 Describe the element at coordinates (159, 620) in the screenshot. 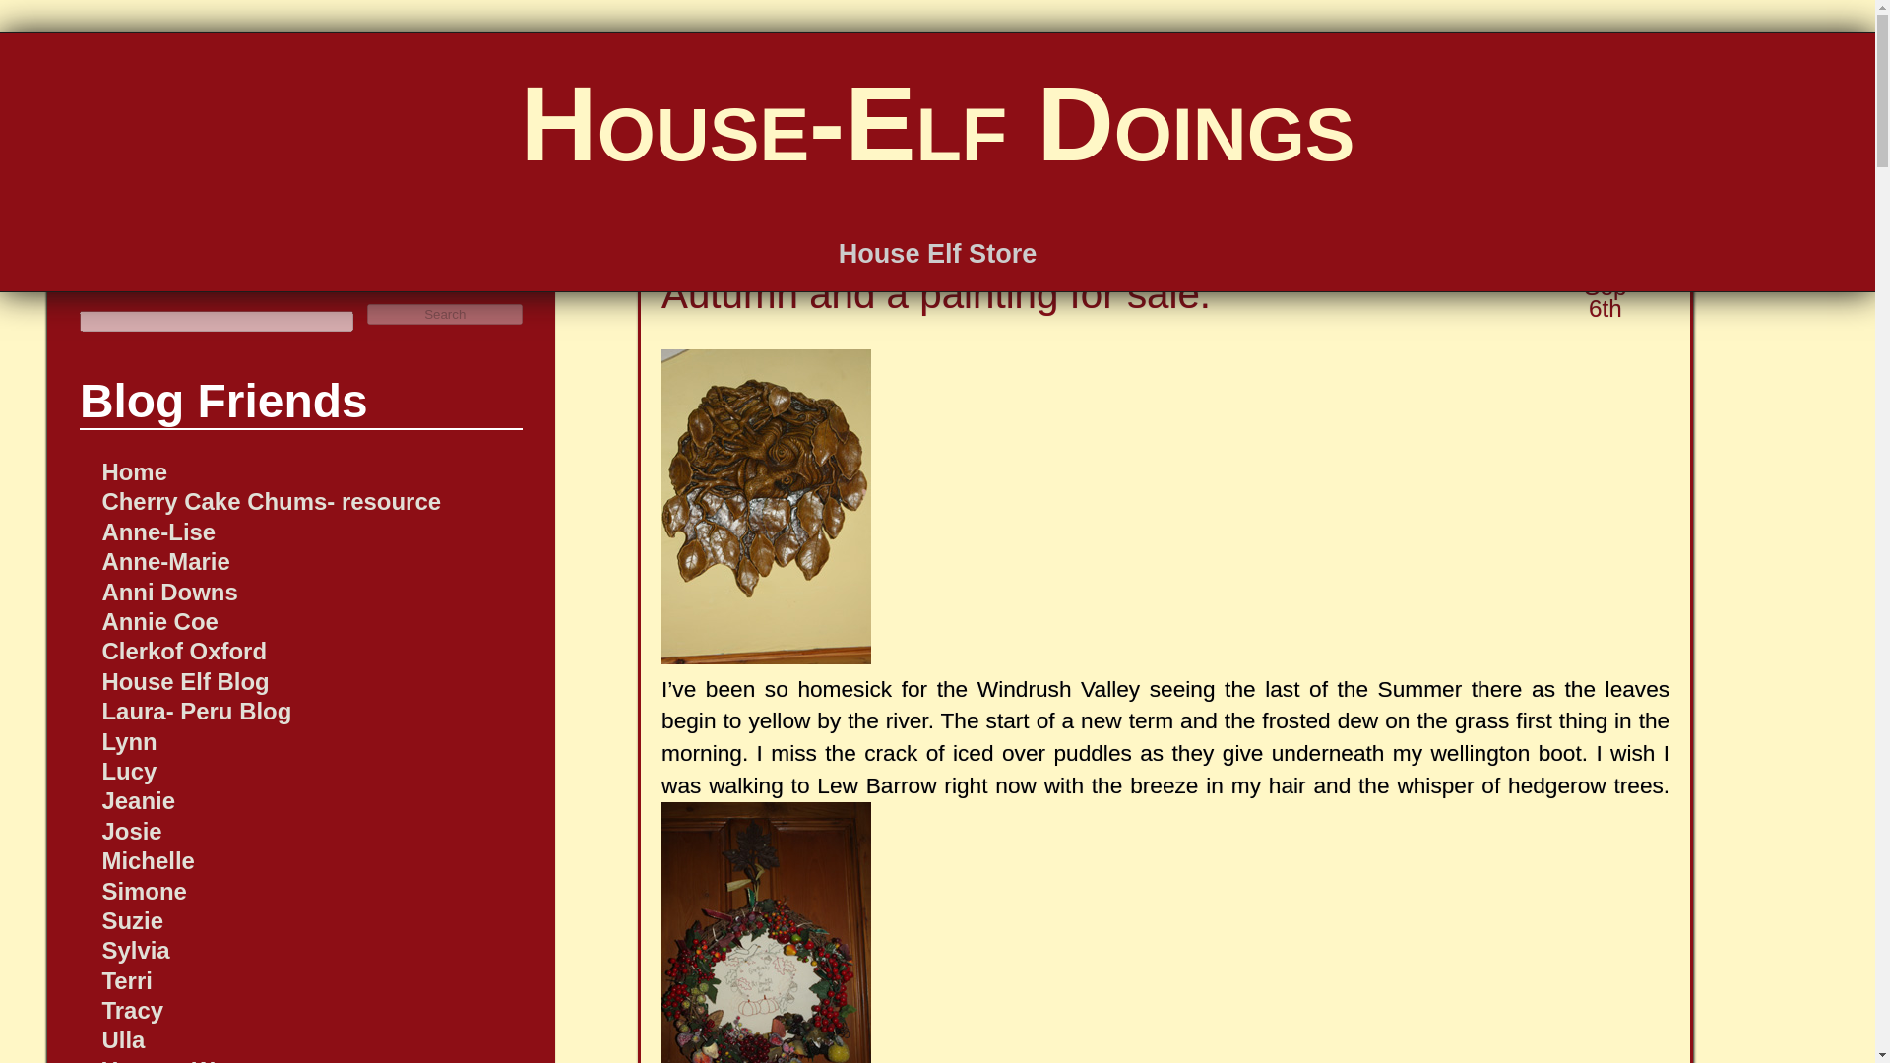

I see `Annie Coe` at that location.